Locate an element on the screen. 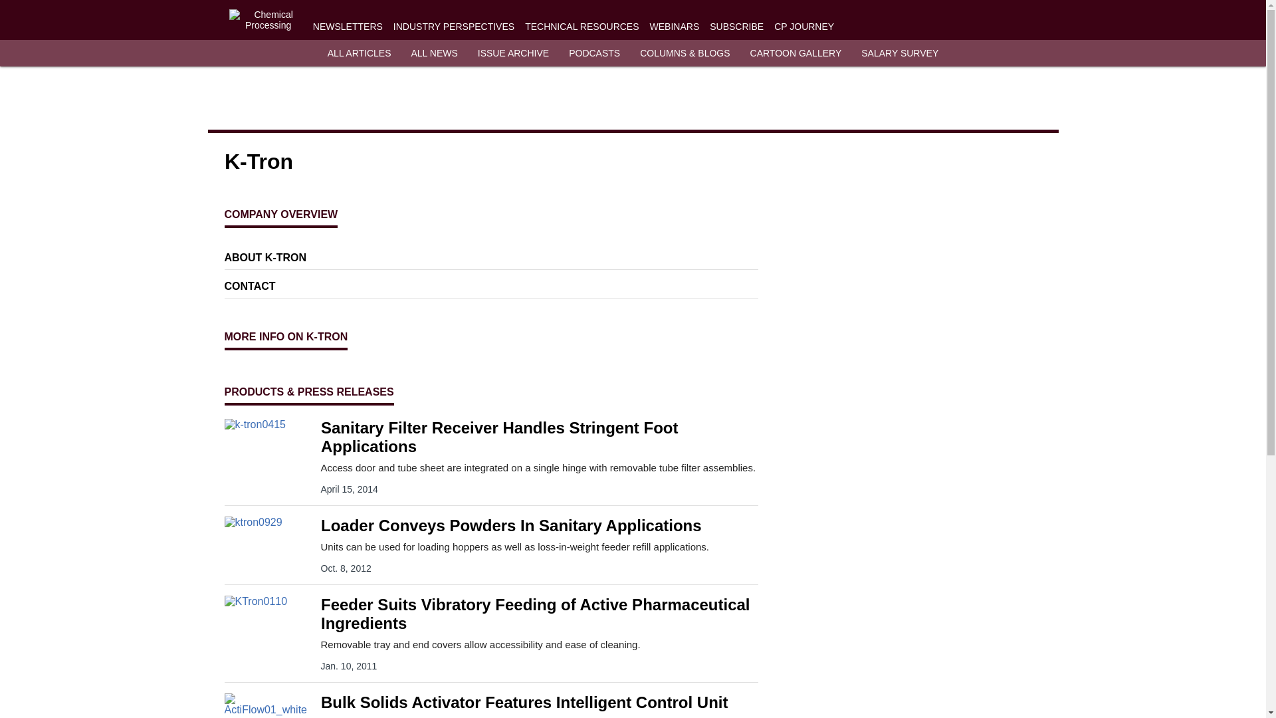 The height and width of the screenshot is (718, 1276). SUBSCRIBE is located at coordinates (736, 27).